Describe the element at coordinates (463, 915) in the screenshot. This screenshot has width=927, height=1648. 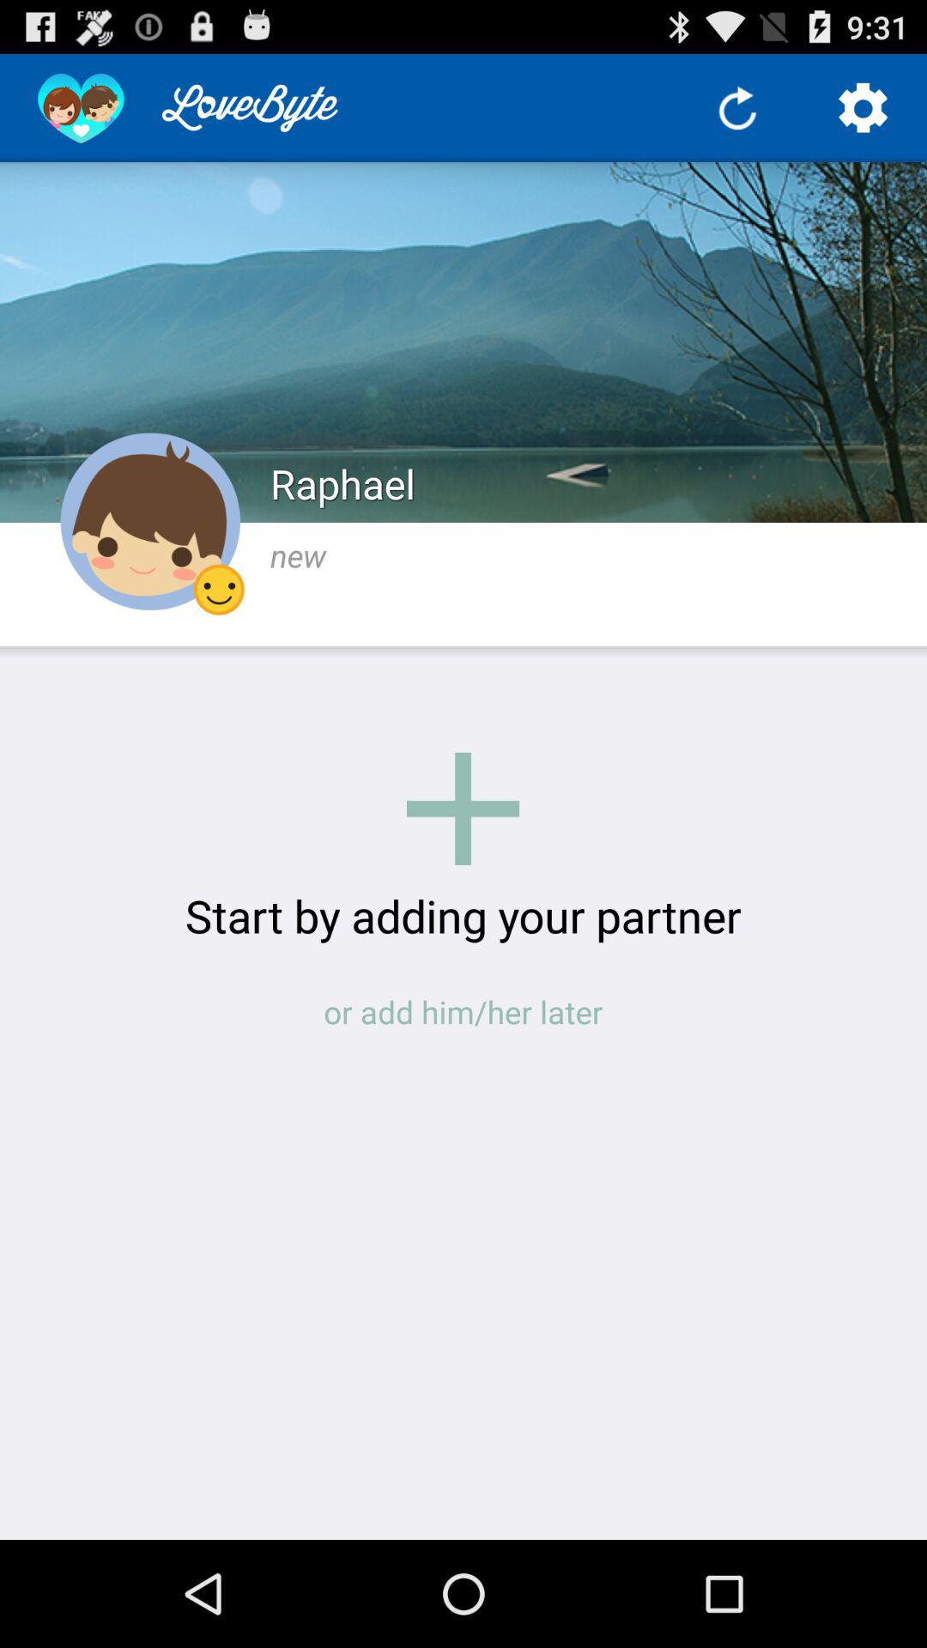
I see `turn off the item above the or add him` at that location.